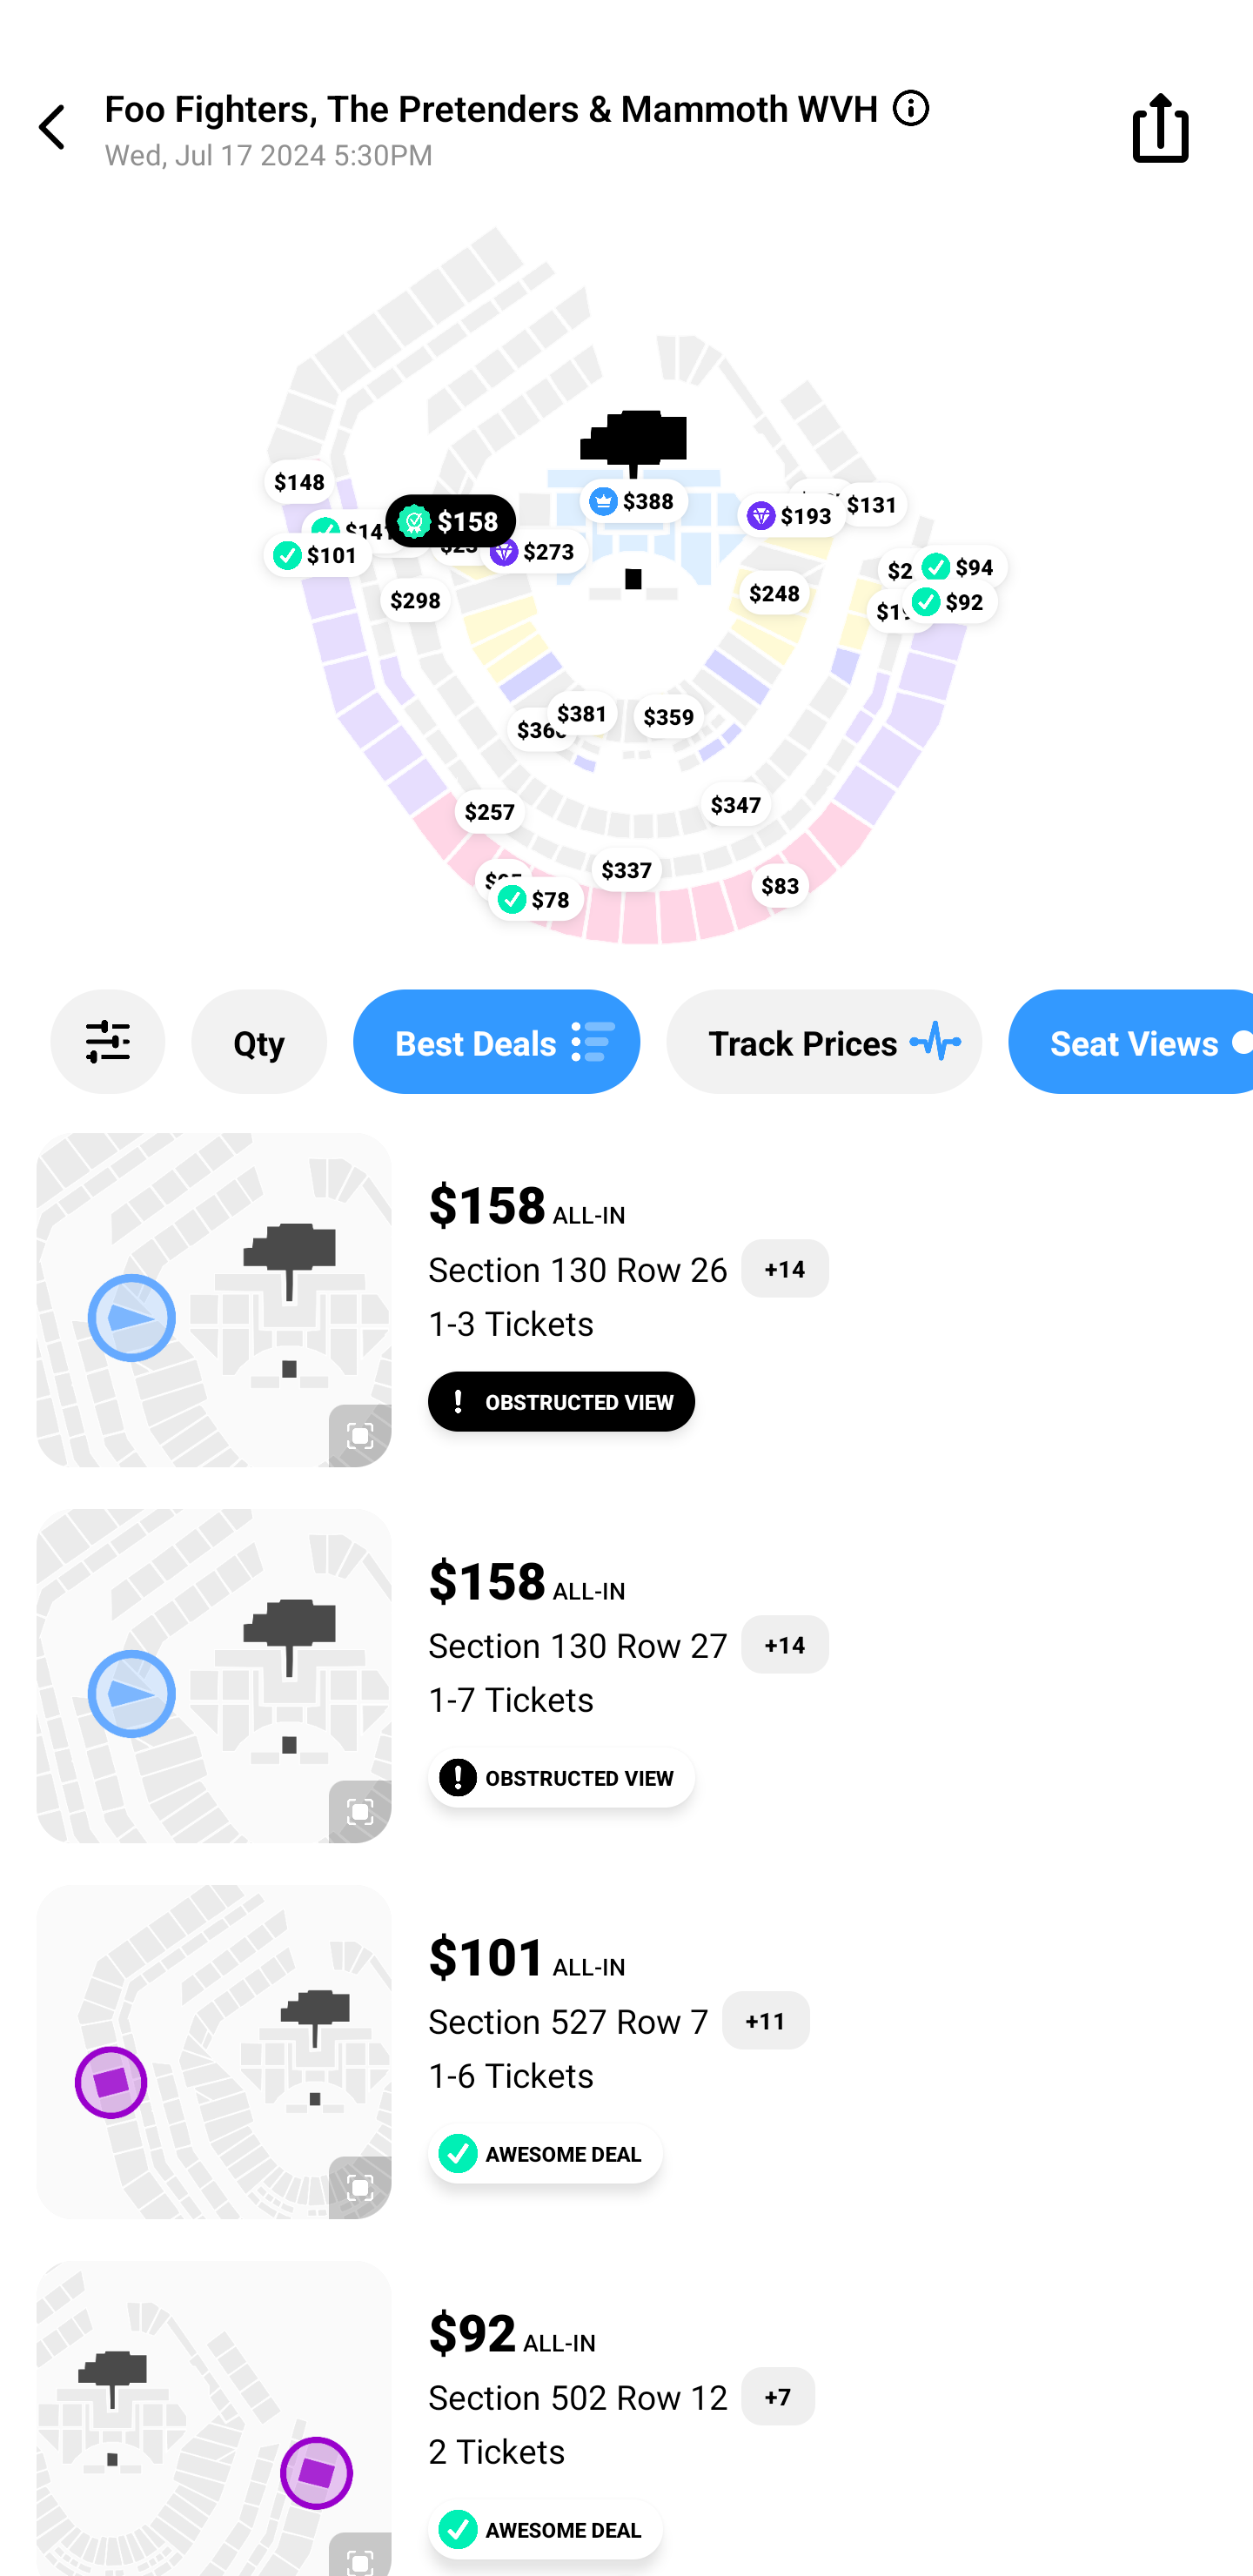 This screenshot has height=2576, width=1253. I want to click on AWESOME DEAL, so click(545, 2153).